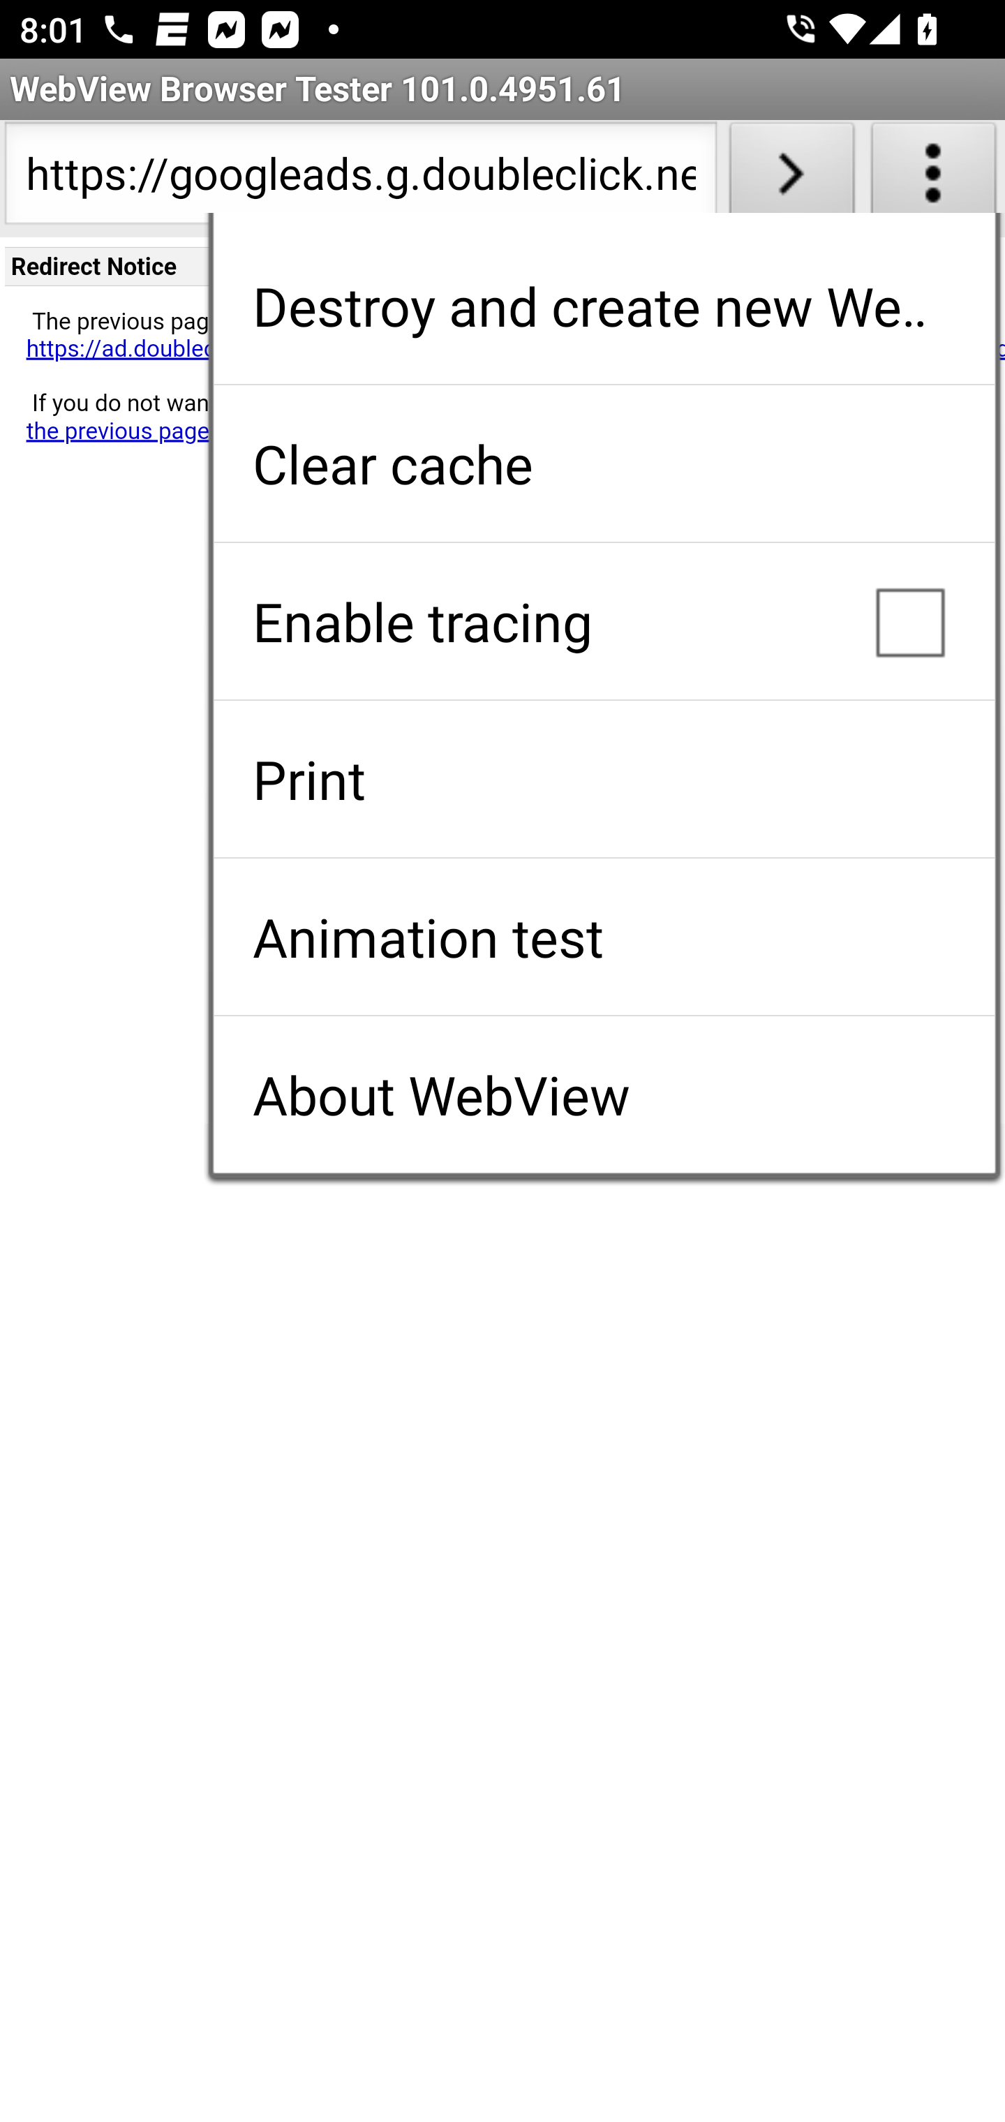  Describe the element at coordinates (604, 937) in the screenshot. I see `Animation test` at that location.